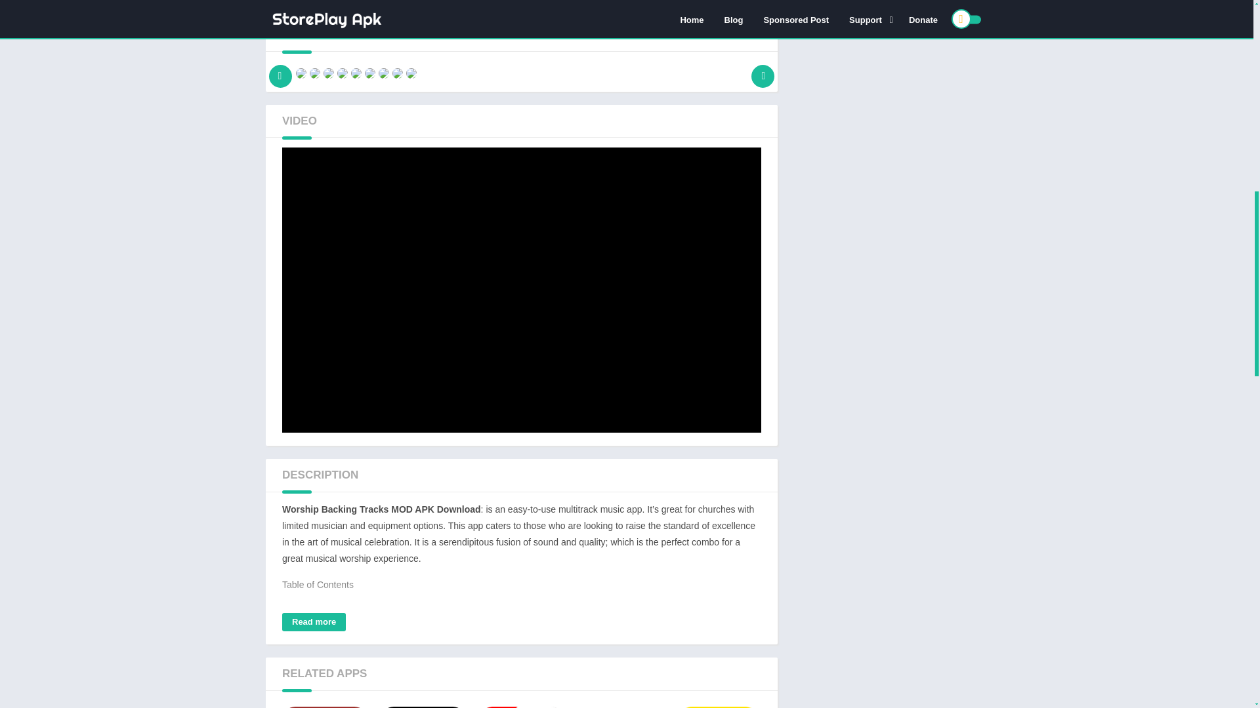  What do you see at coordinates (763, 69) in the screenshot?
I see `Next` at bounding box center [763, 69].